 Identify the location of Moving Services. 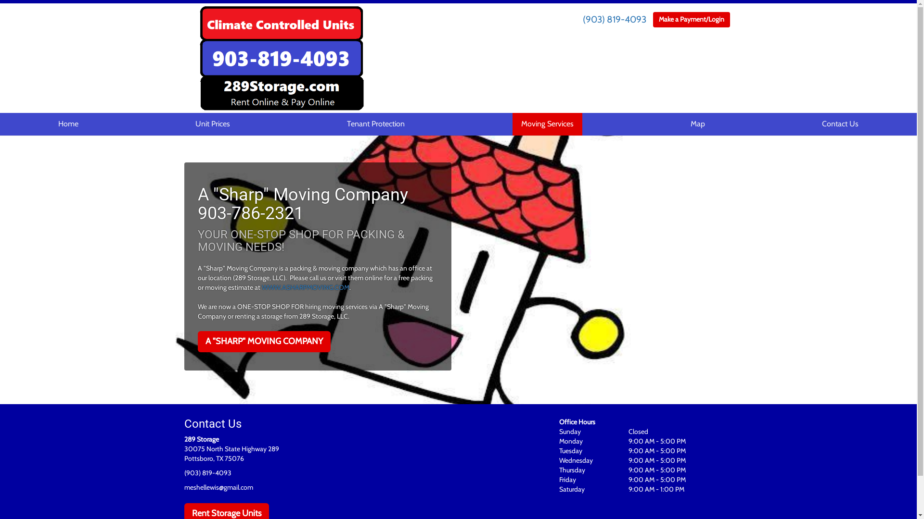
(548, 124).